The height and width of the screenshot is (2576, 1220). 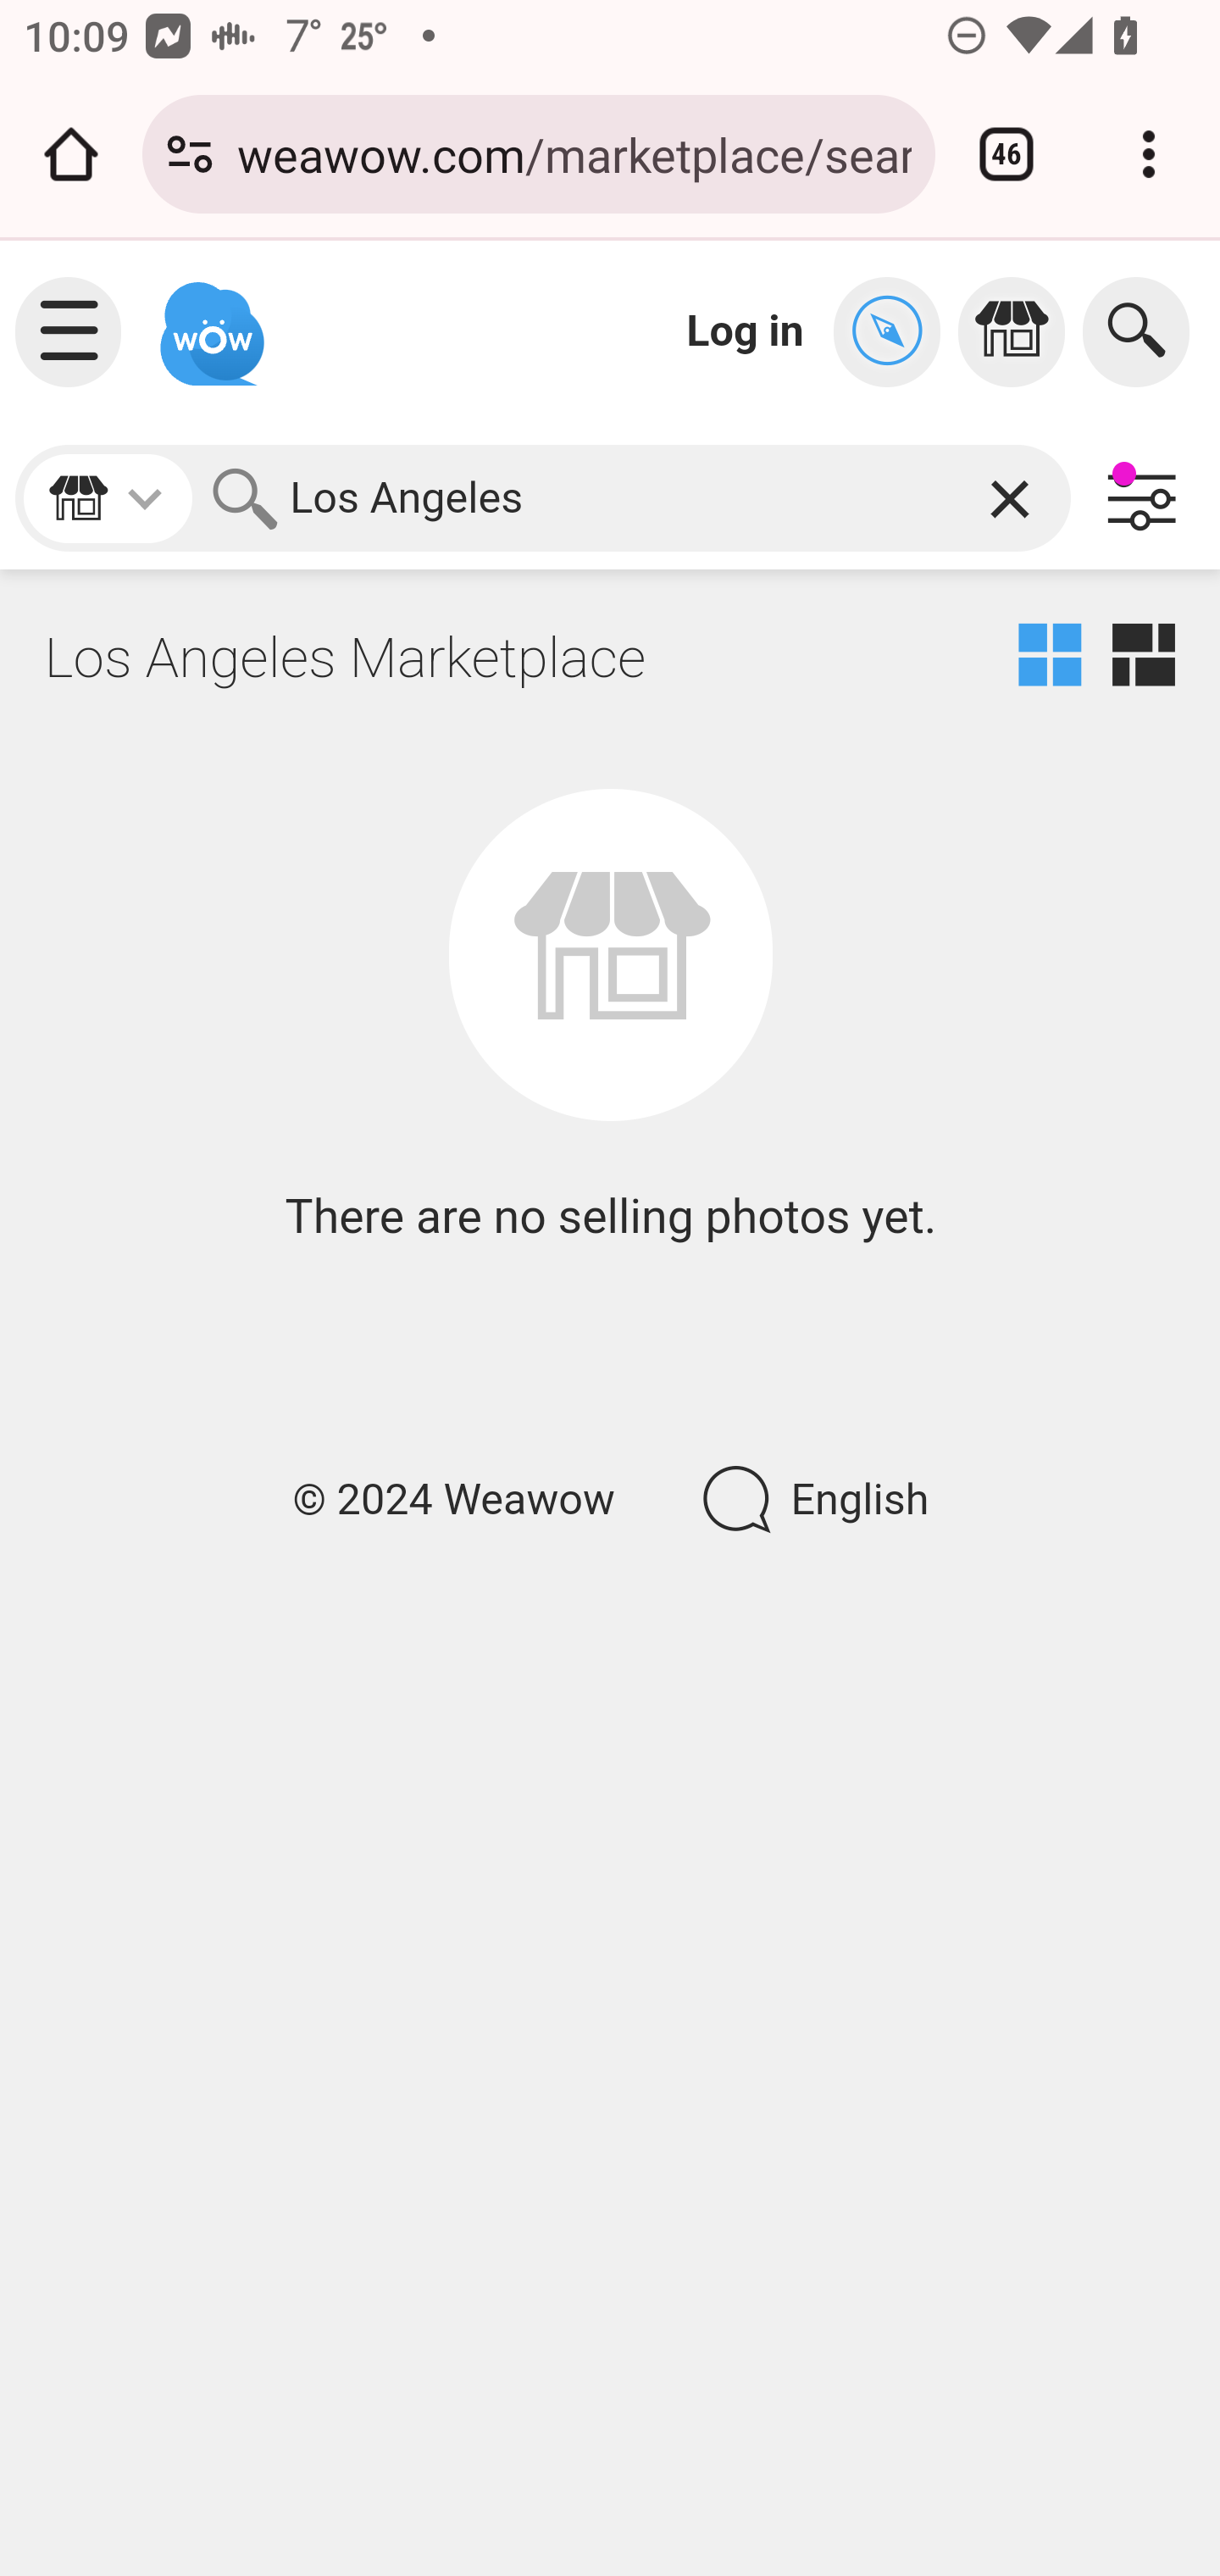 What do you see at coordinates (574, 153) in the screenshot?
I see `weawow.com/marketplace/search/Los%20Angeles` at bounding box center [574, 153].